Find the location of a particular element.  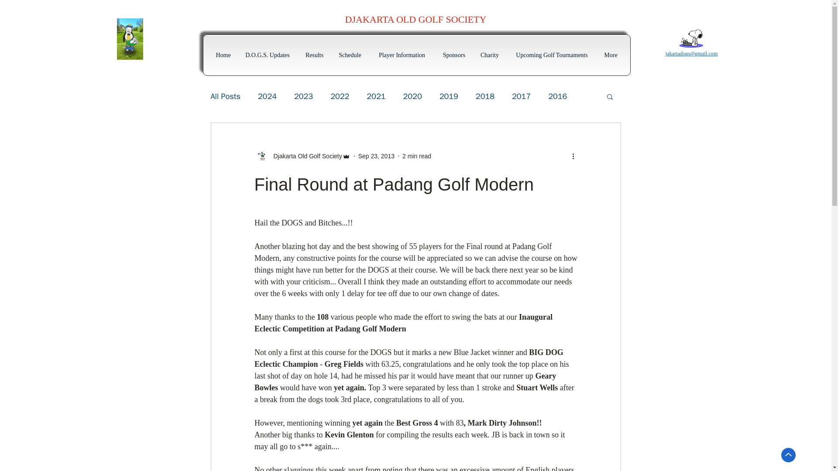

Djakarta Old Golf Society is located at coordinates (302, 156).